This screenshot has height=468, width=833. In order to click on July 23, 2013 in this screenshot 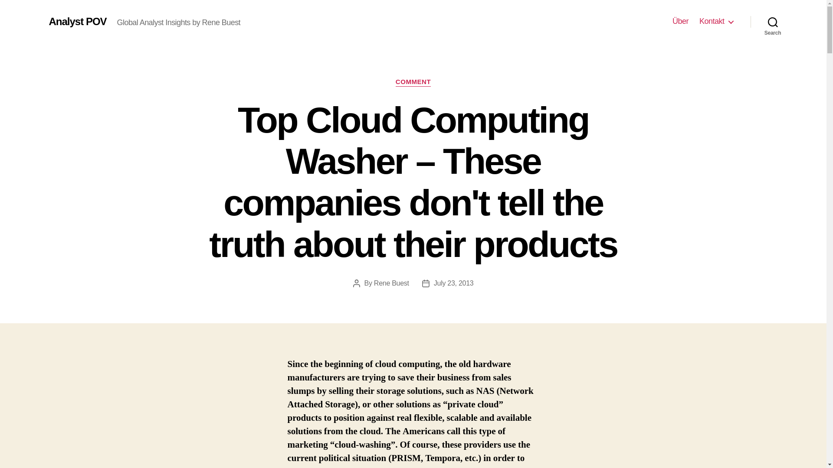, I will do `click(454, 283)`.